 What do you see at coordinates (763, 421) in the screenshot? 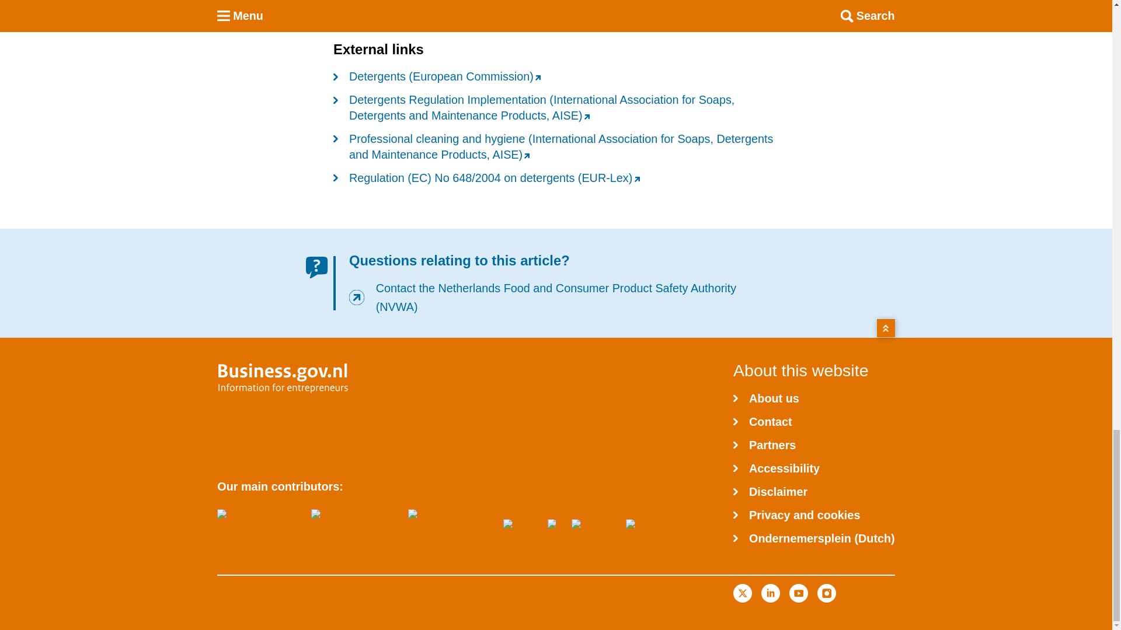
I see `Contact` at bounding box center [763, 421].